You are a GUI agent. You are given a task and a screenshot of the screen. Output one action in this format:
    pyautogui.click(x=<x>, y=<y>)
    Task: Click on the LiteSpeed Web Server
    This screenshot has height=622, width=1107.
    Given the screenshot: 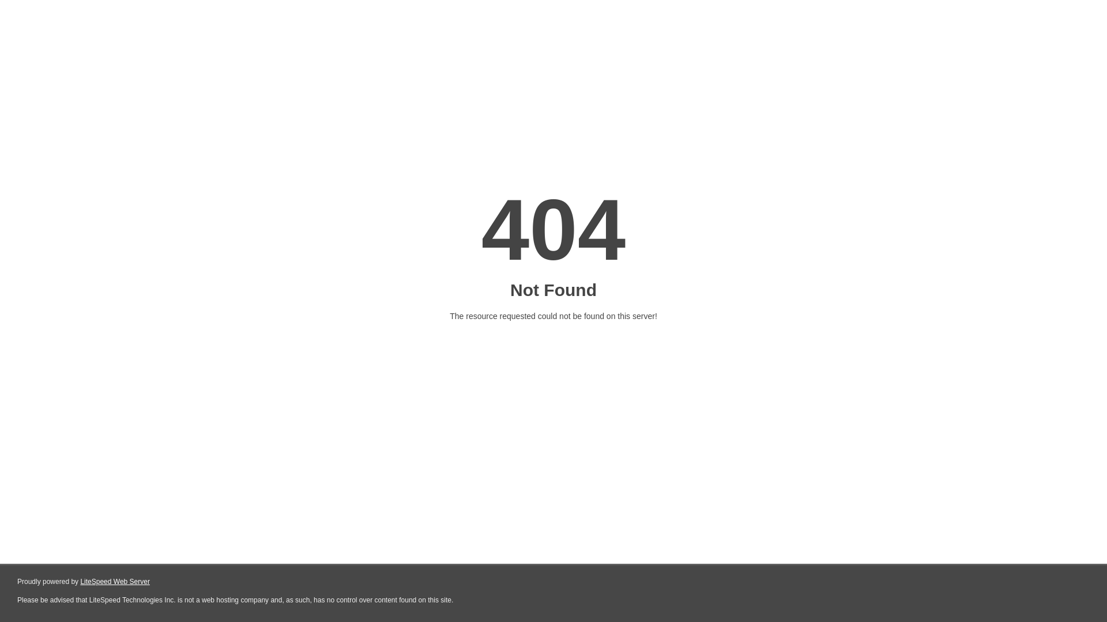 What is the action you would take?
    pyautogui.click(x=115, y=582)
    